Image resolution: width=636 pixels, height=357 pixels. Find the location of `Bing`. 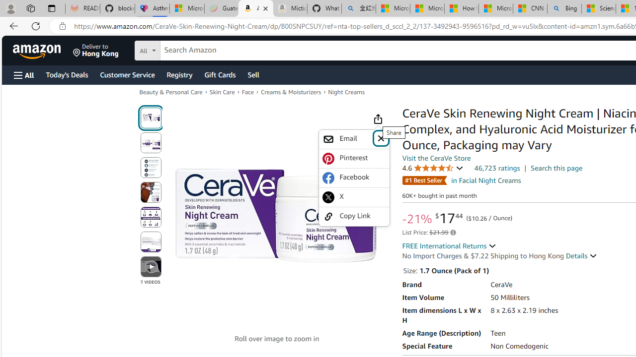

Bing is located at coordinates (564, 9).